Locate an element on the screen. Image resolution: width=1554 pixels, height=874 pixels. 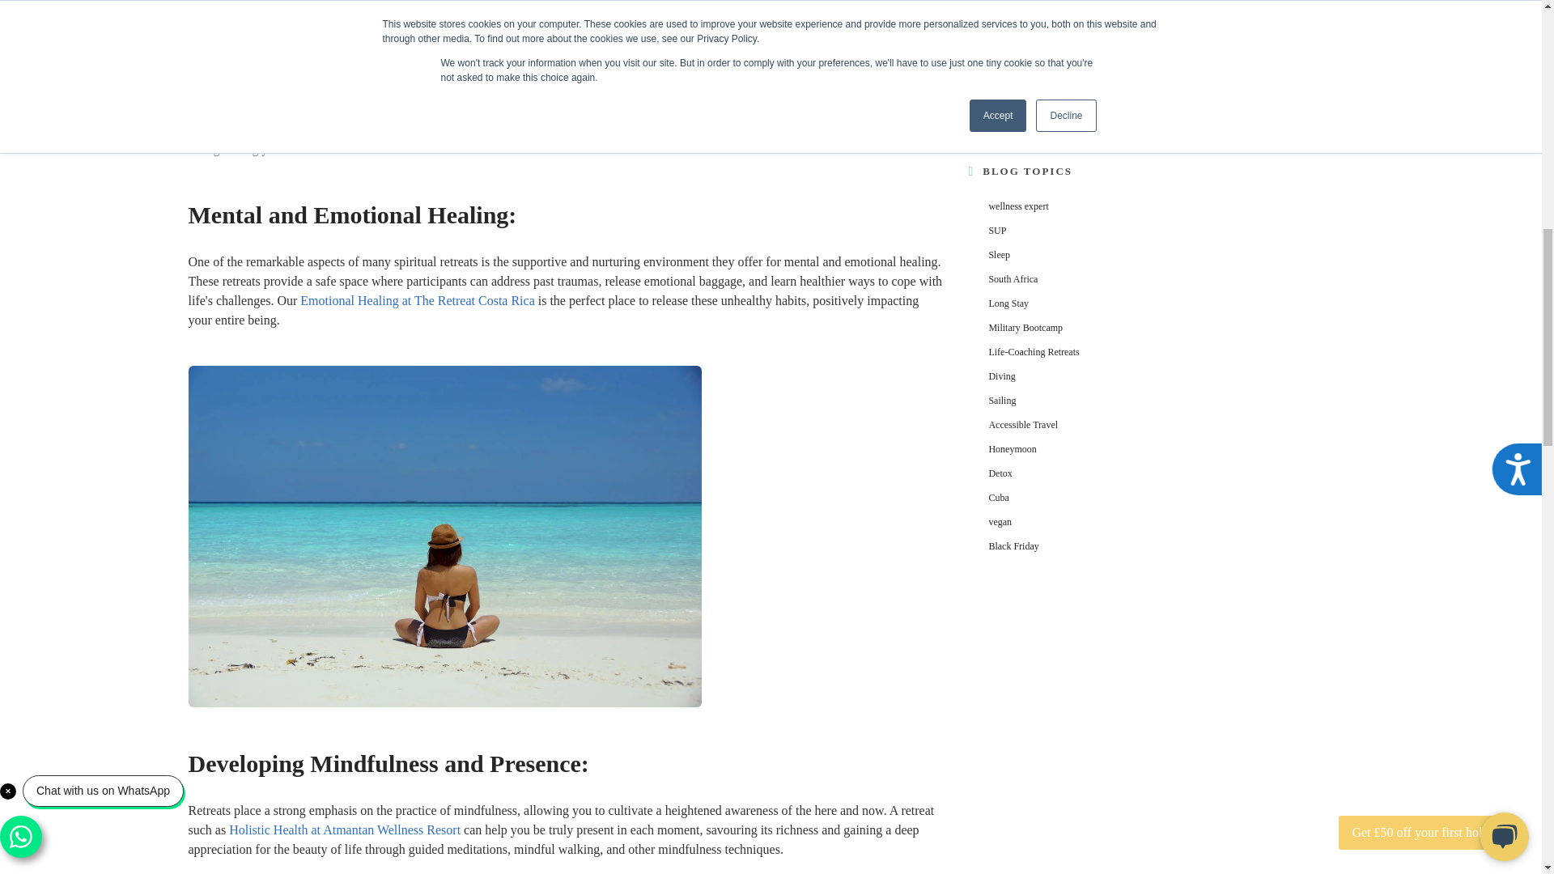
The Top 10 Affordable Wellness Retreats in Europe is located at coordinates (1135, 62).